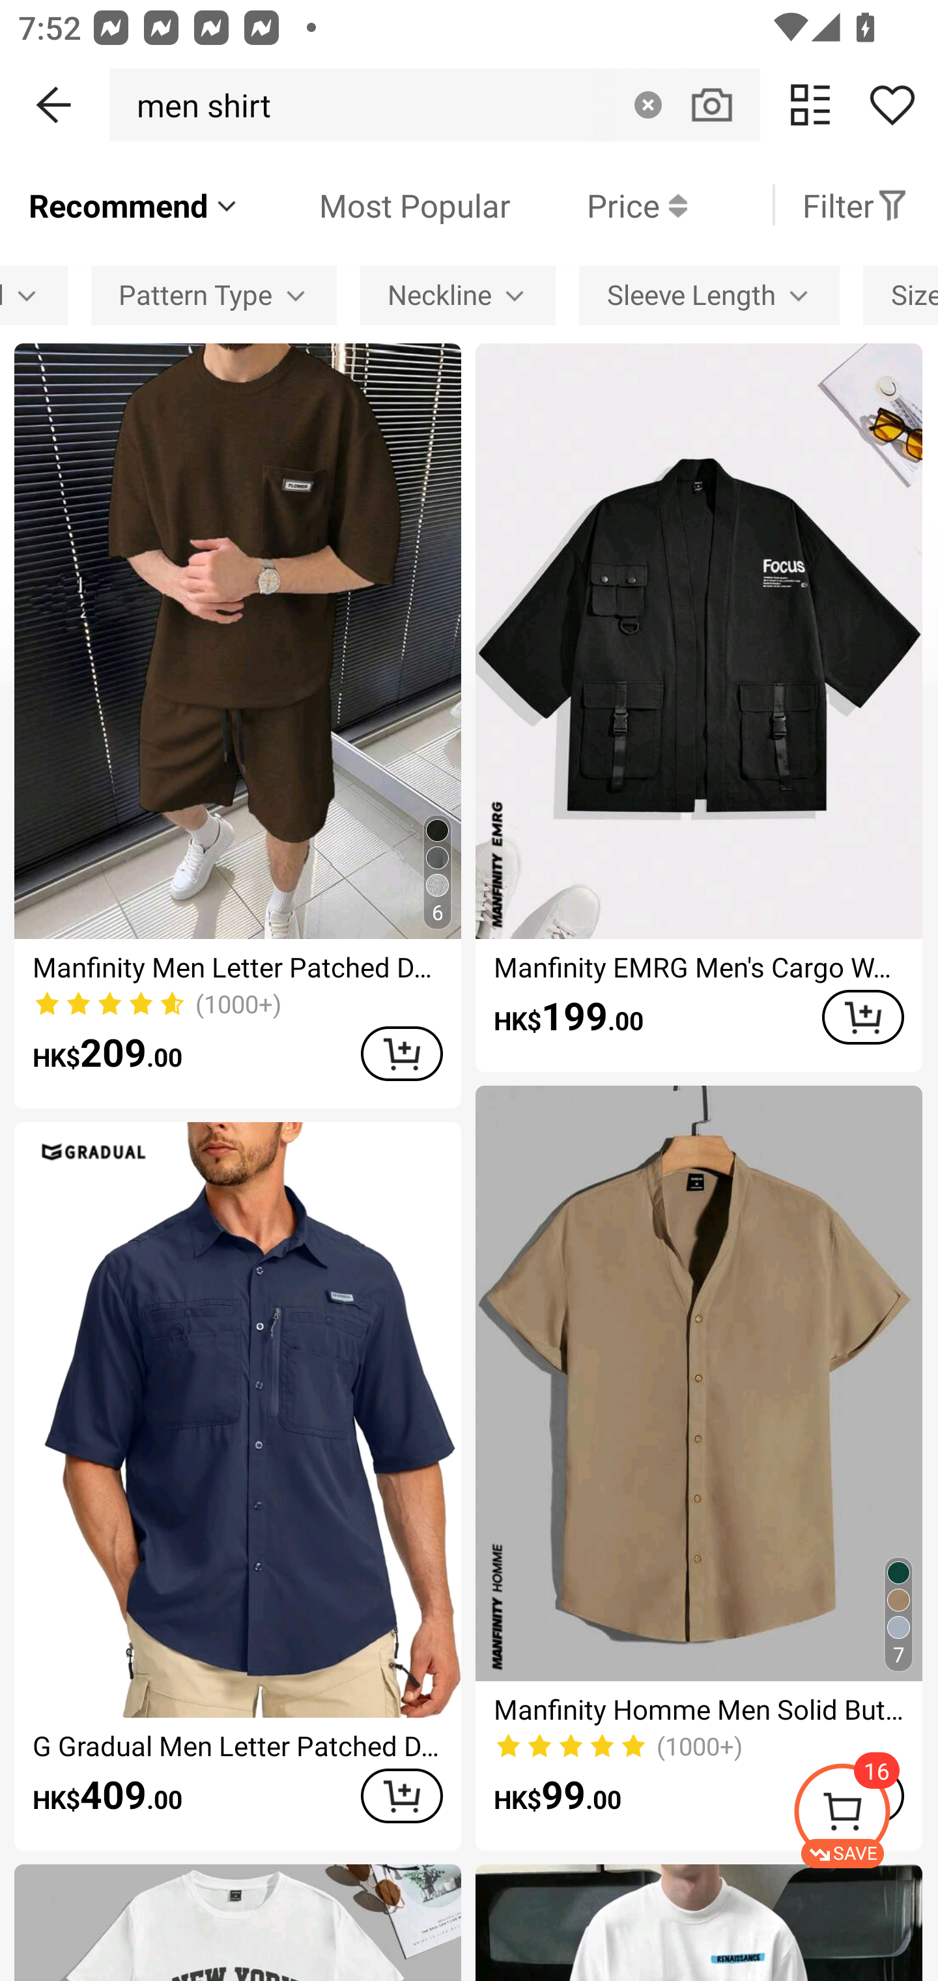  I want to click on Clear, so click(647, 104).